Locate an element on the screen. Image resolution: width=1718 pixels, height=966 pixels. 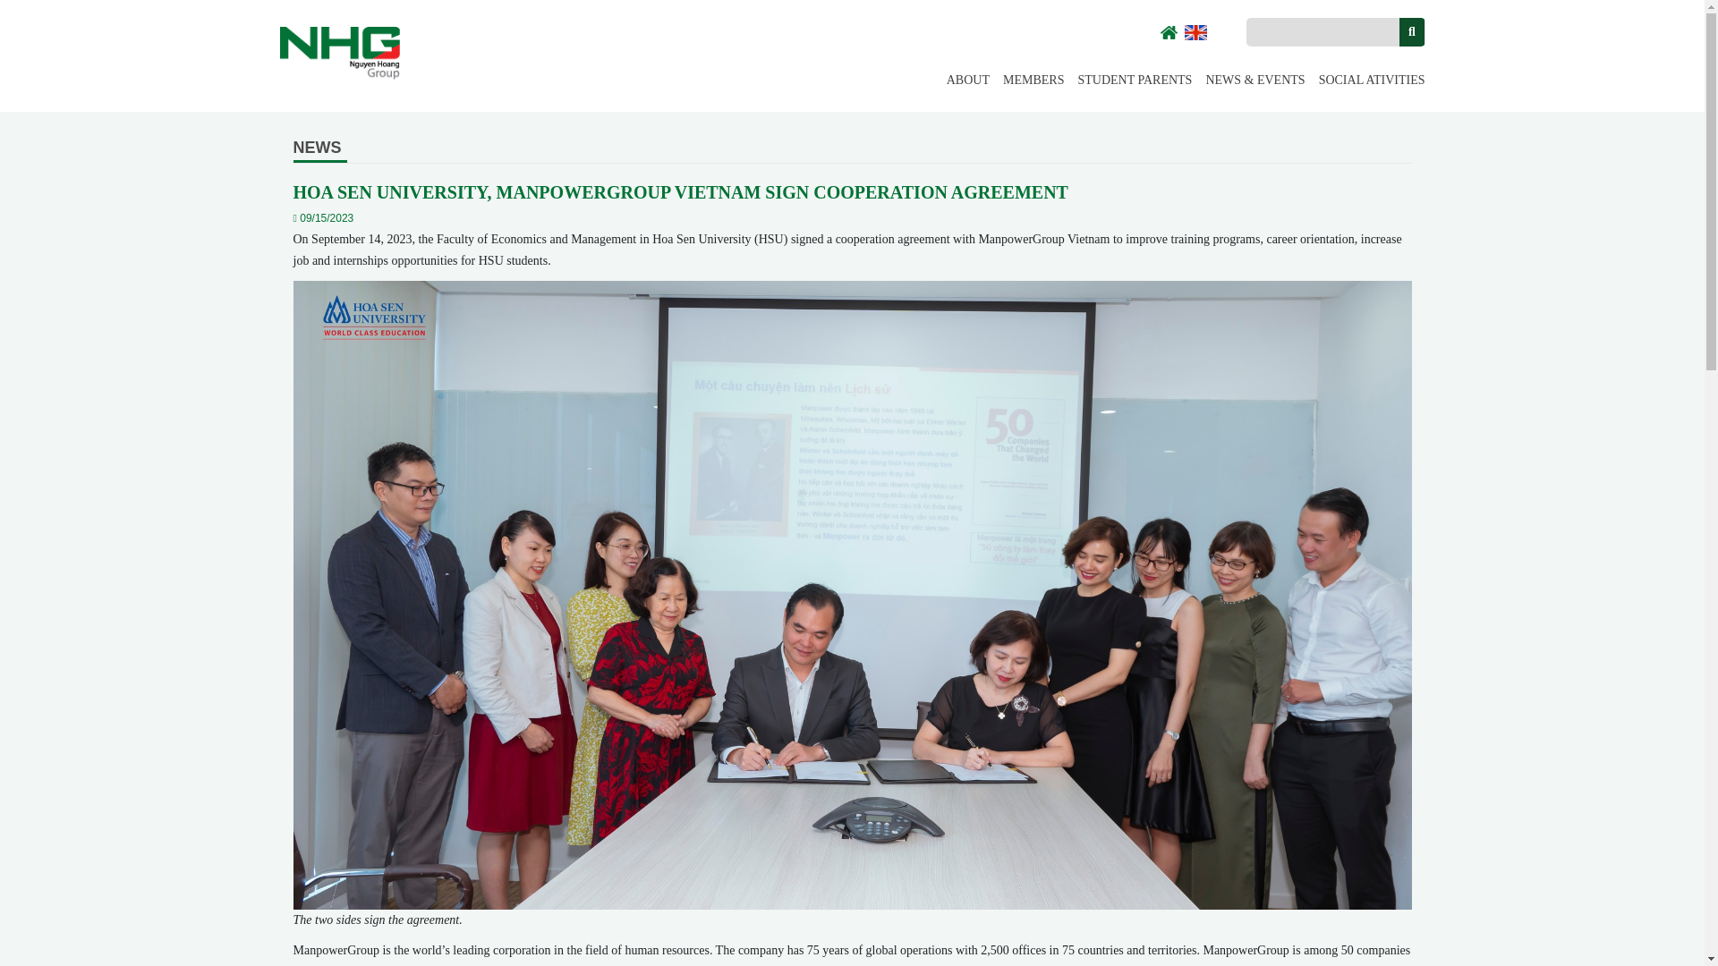
Vietnamese is located at coordinates (1246, 41).